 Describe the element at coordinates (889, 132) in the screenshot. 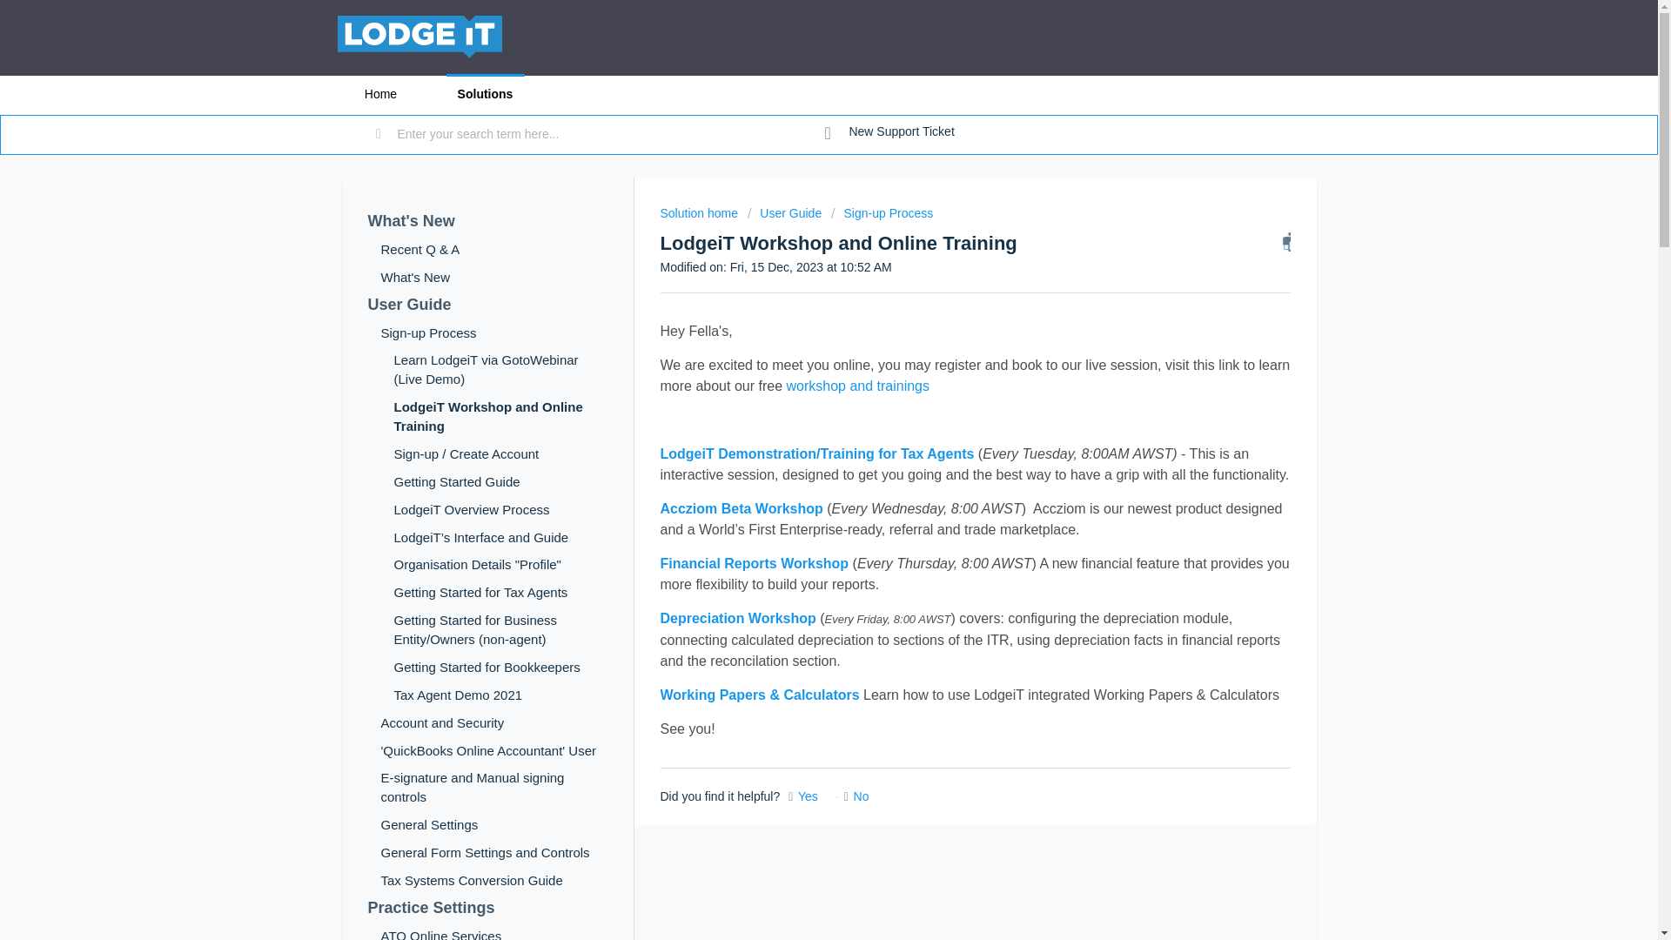

I see `New support ticket` at that location.